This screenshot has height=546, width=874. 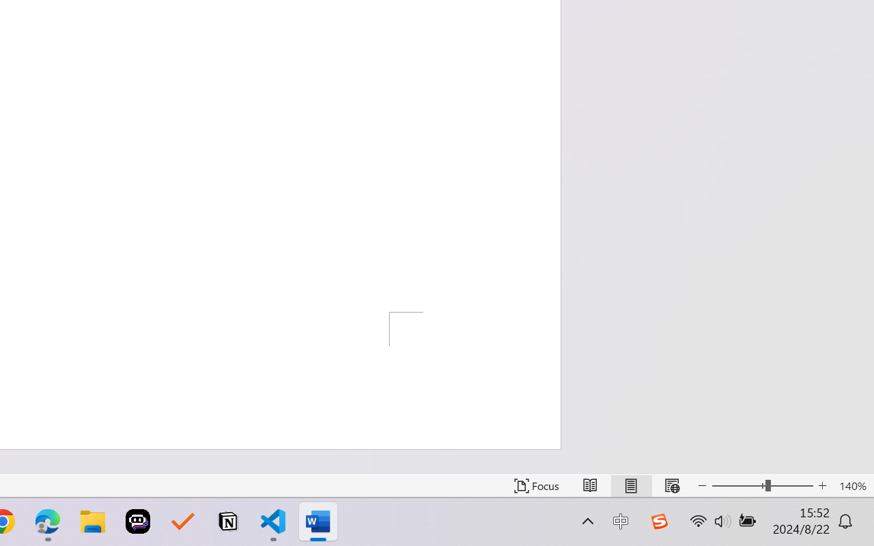 I want to click on Focus , so click(x=537, y=486).